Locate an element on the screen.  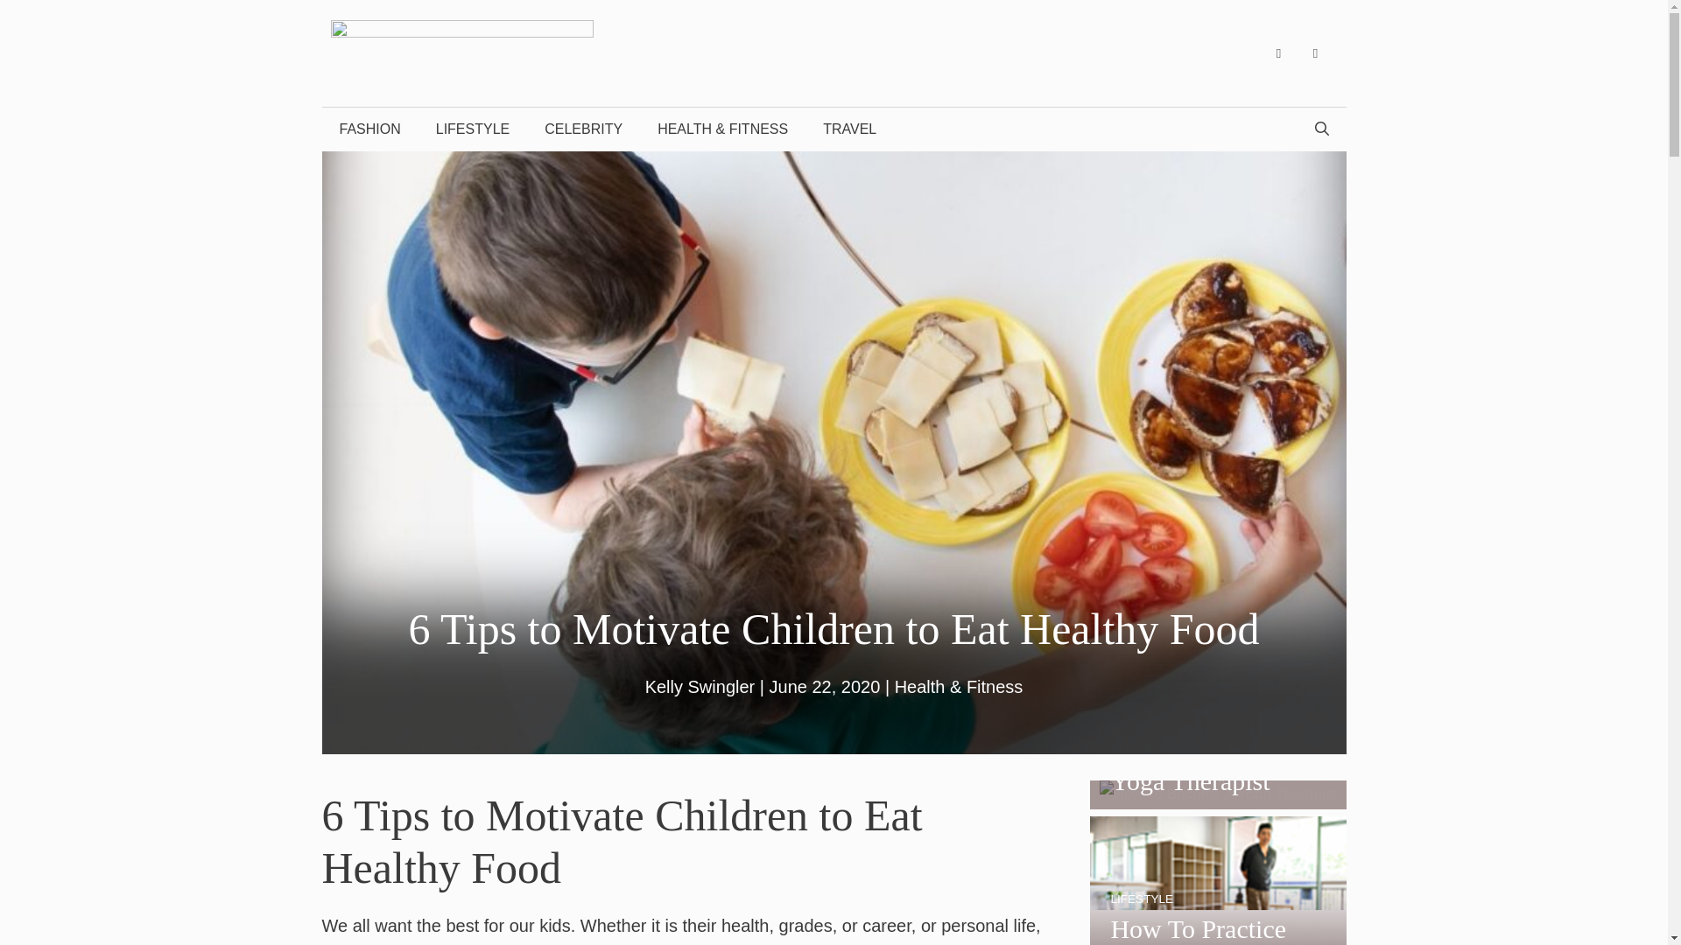
FASHION is located at coordinates (370, 129).